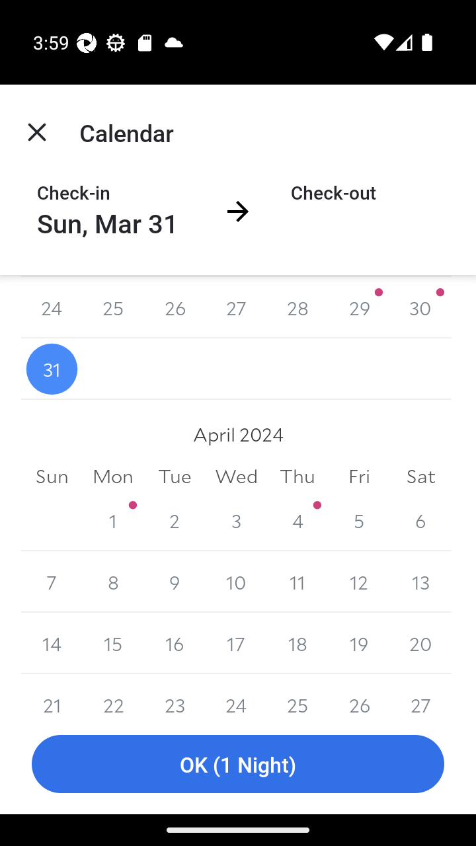  Describe the element at coordinates (297, 476) in the screenshot. I see `Thu` at that location.